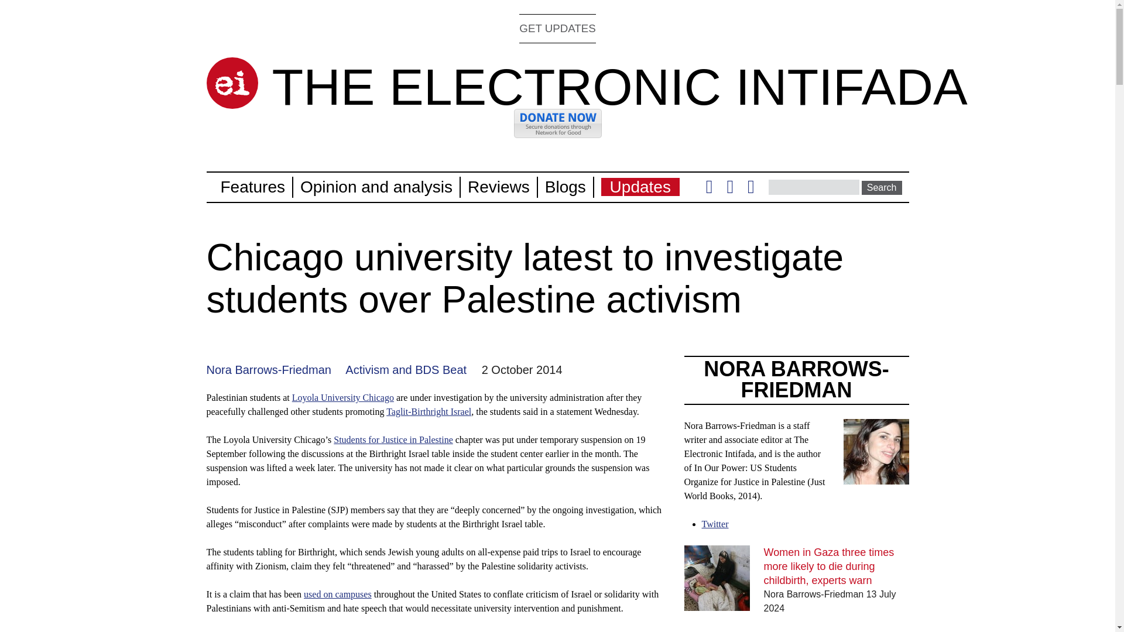  What do you see at coordinates (231, 83) in the screenshot?
I see `Home` at bounding box center [231, 83].